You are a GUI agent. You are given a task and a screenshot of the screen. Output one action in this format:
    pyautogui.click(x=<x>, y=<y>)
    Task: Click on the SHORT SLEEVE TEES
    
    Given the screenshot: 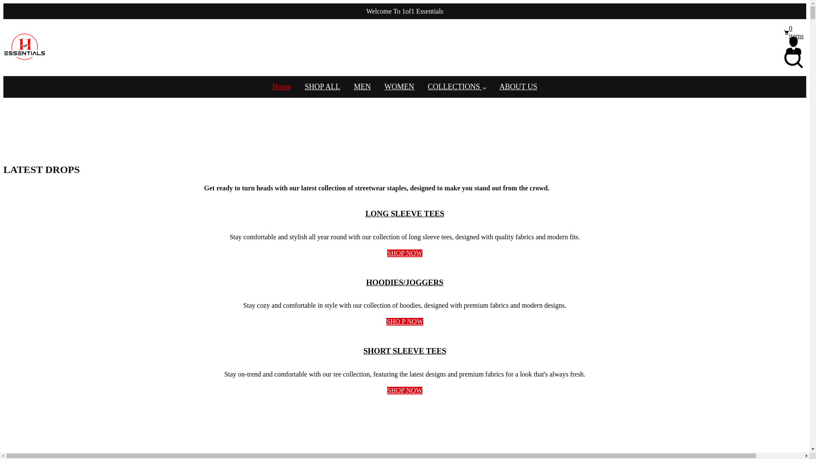 What is the action you would take?
    pyautogui.click(x=405, y=351)
    